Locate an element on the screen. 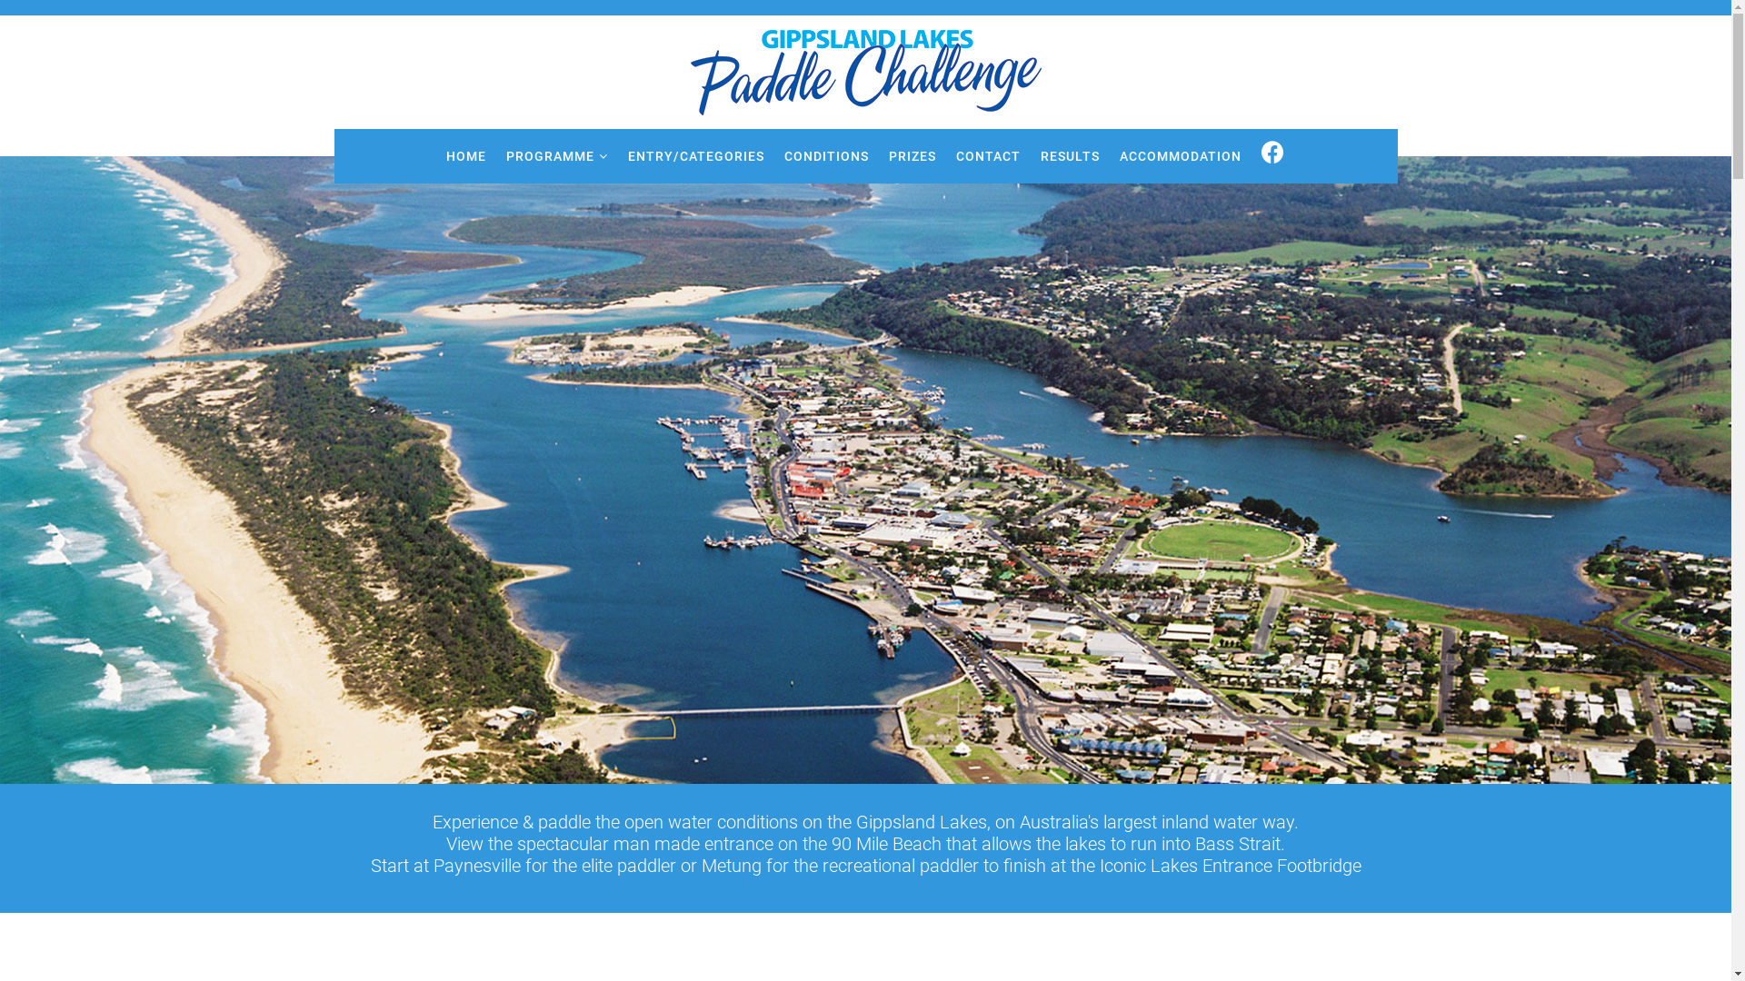 The image size is (1745, 981). CONDITIONS is located at coordinates (827, 156).